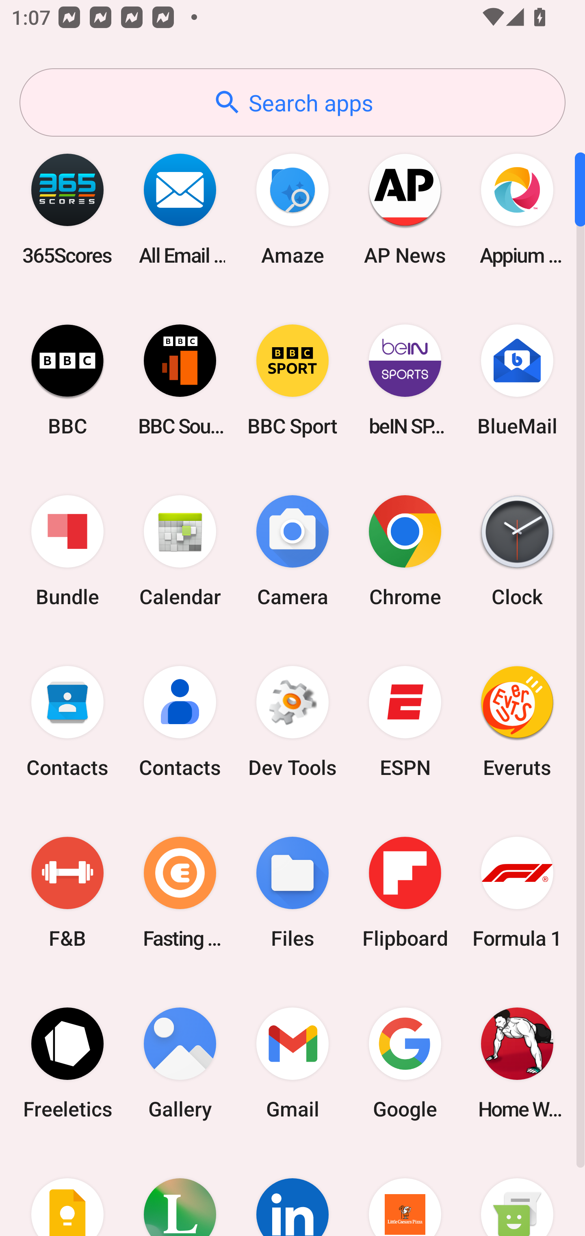 This screenshot has height=1236, width=585. What do you see at coordinates (67, 1063) in the screenshot?
I see `Freeletics` at bounding box center [67, 1063].